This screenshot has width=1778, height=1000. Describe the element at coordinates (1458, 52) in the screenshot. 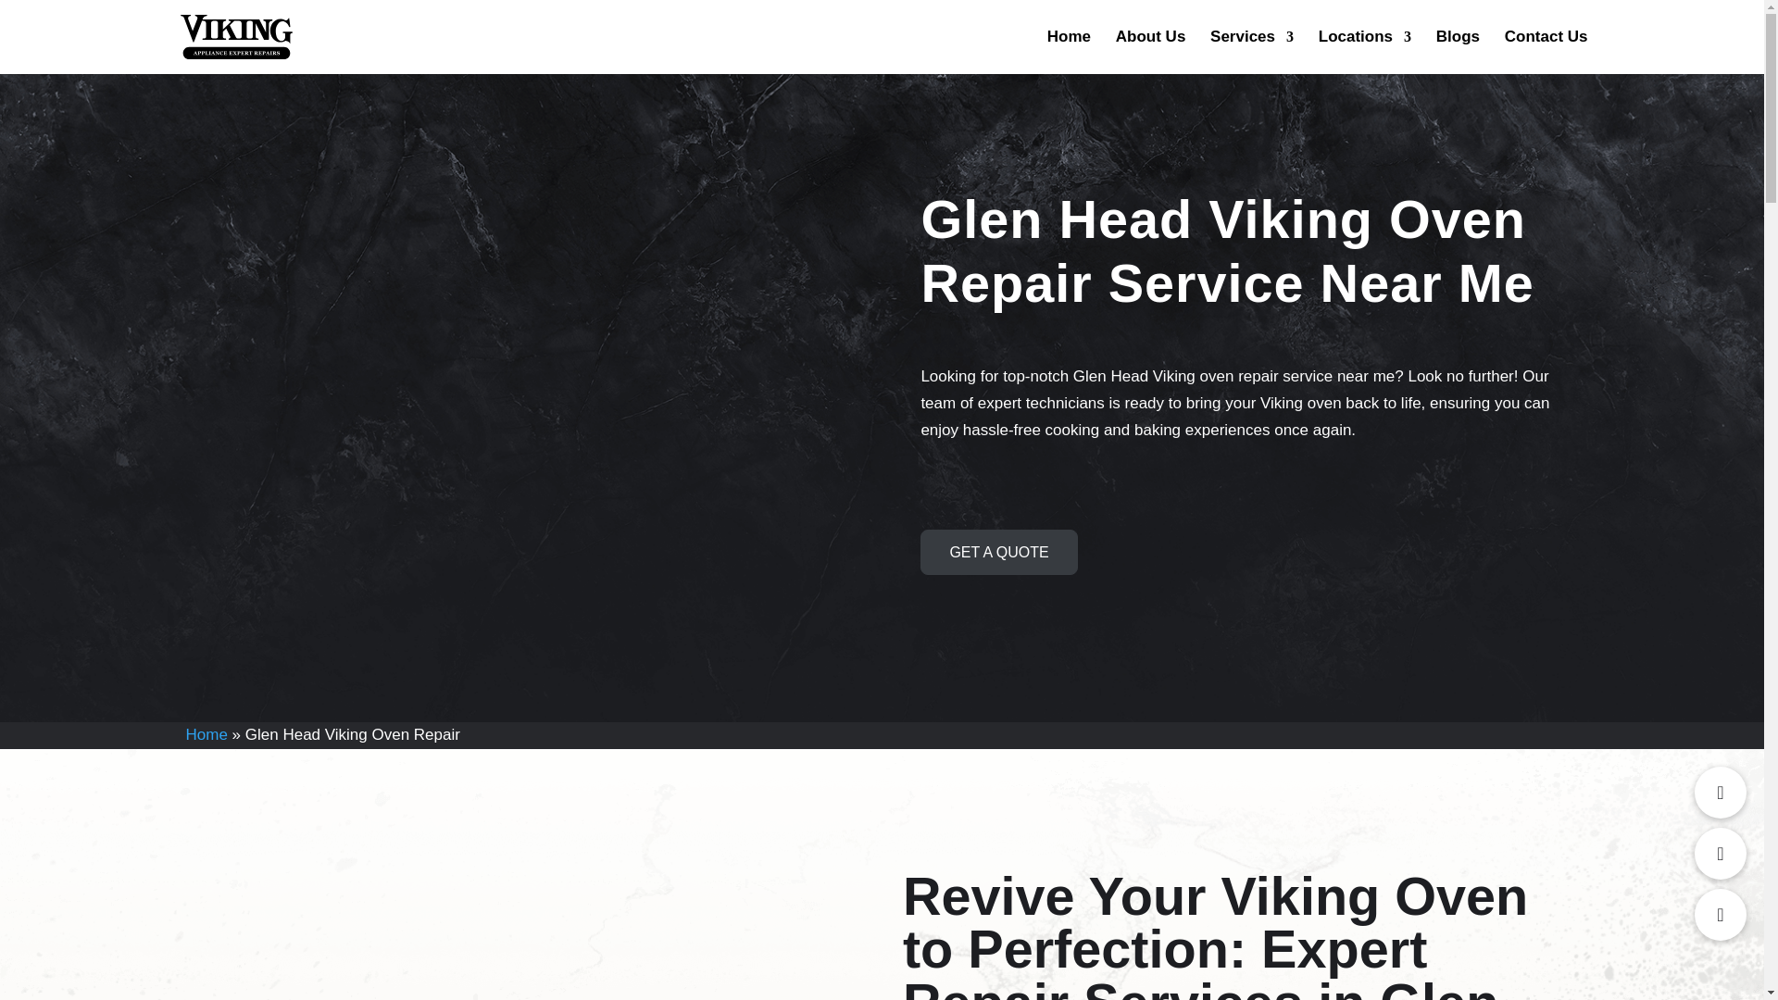

I see `Blogs` at that location.